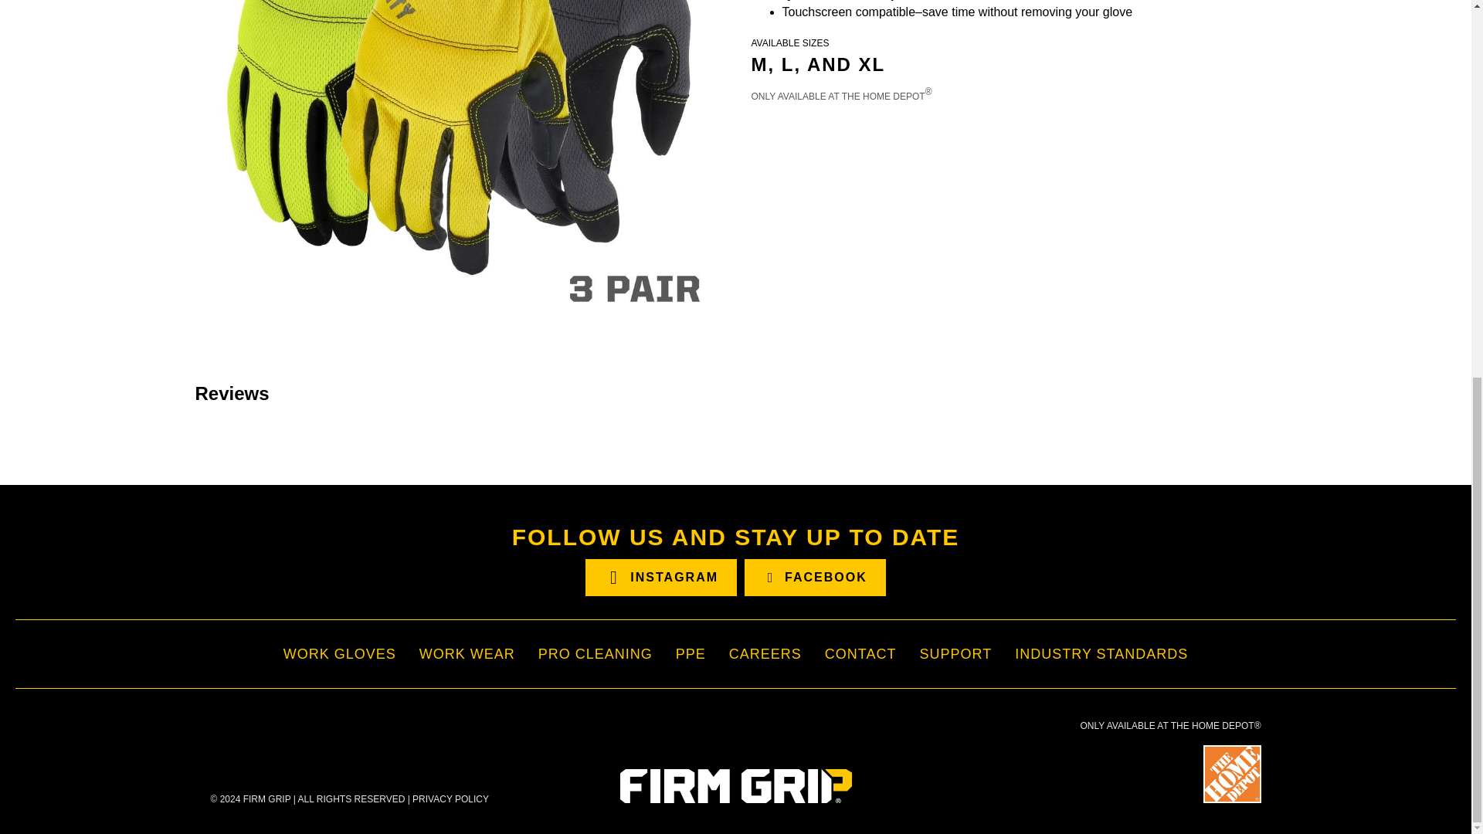 The height and width of the screenshot is (834, 1483). Describe the element at coordinates (450, 799) in the screenshot. I see `PRIVACY POLICY` at that location.